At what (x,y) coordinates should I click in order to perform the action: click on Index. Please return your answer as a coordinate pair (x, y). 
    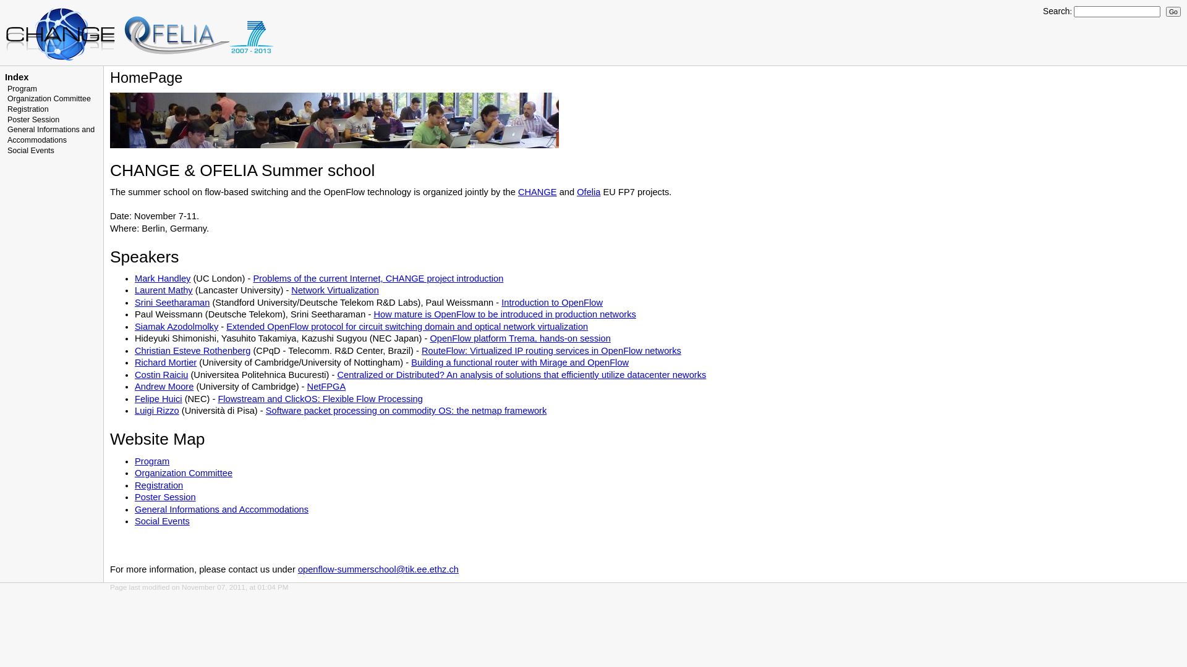
    Looking at the image, I should click on (17, 77).